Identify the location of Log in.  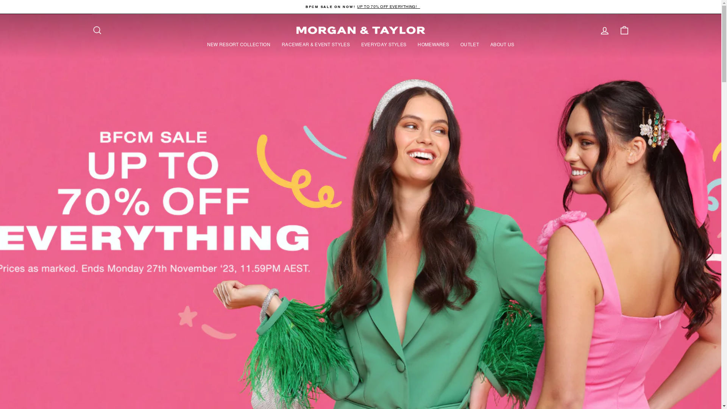
(604, 30).